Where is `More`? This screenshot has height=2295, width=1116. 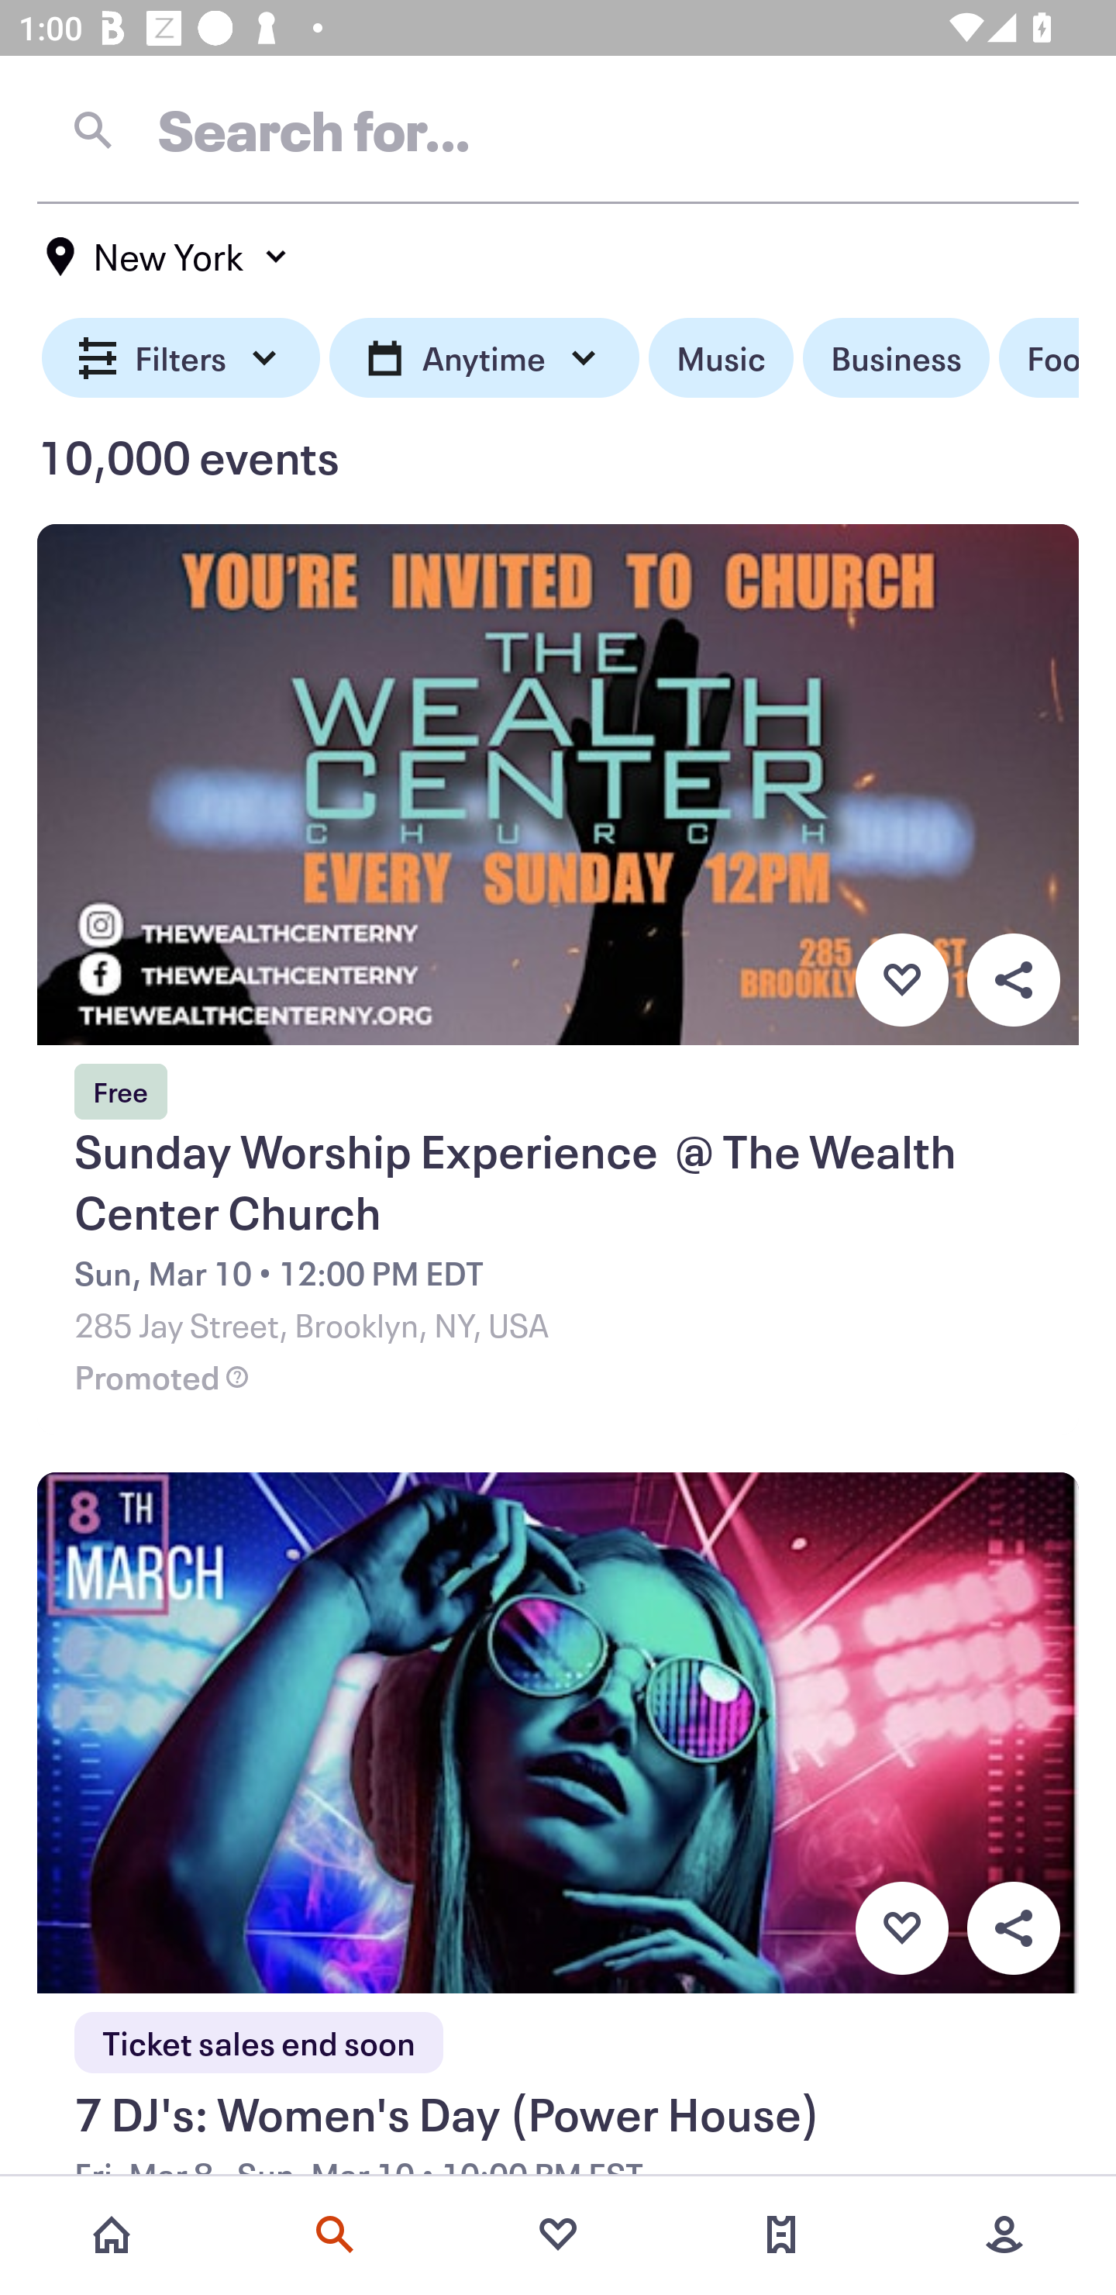
More is located at coordinates (1004, 2235).